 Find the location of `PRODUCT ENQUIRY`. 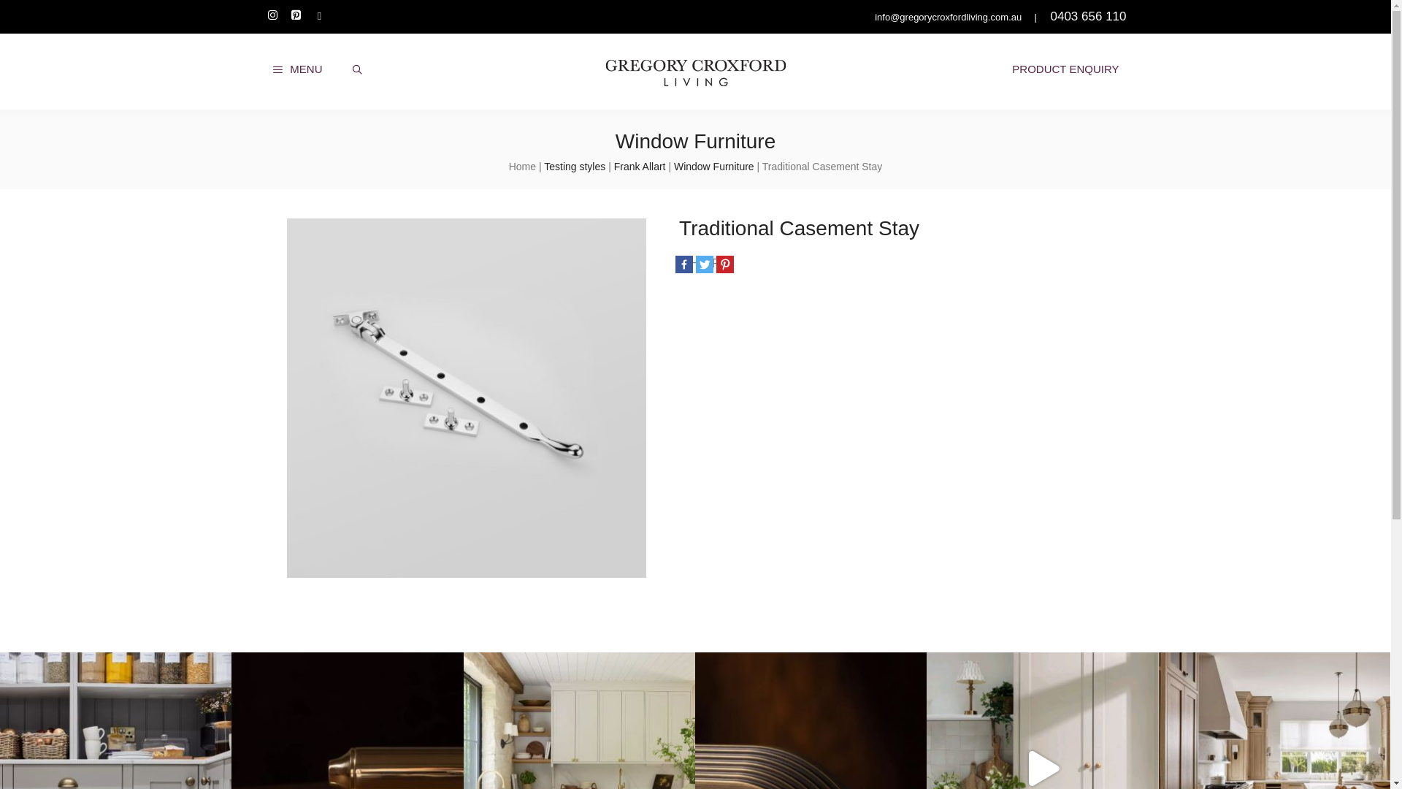

PRODUCT ENQUIRY is located at coordinates (1065, 69).